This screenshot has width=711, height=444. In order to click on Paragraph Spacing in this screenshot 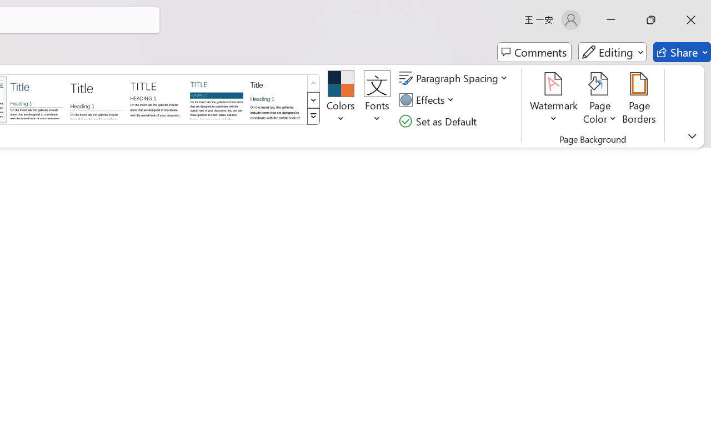, I will do `click(455, 78)`.